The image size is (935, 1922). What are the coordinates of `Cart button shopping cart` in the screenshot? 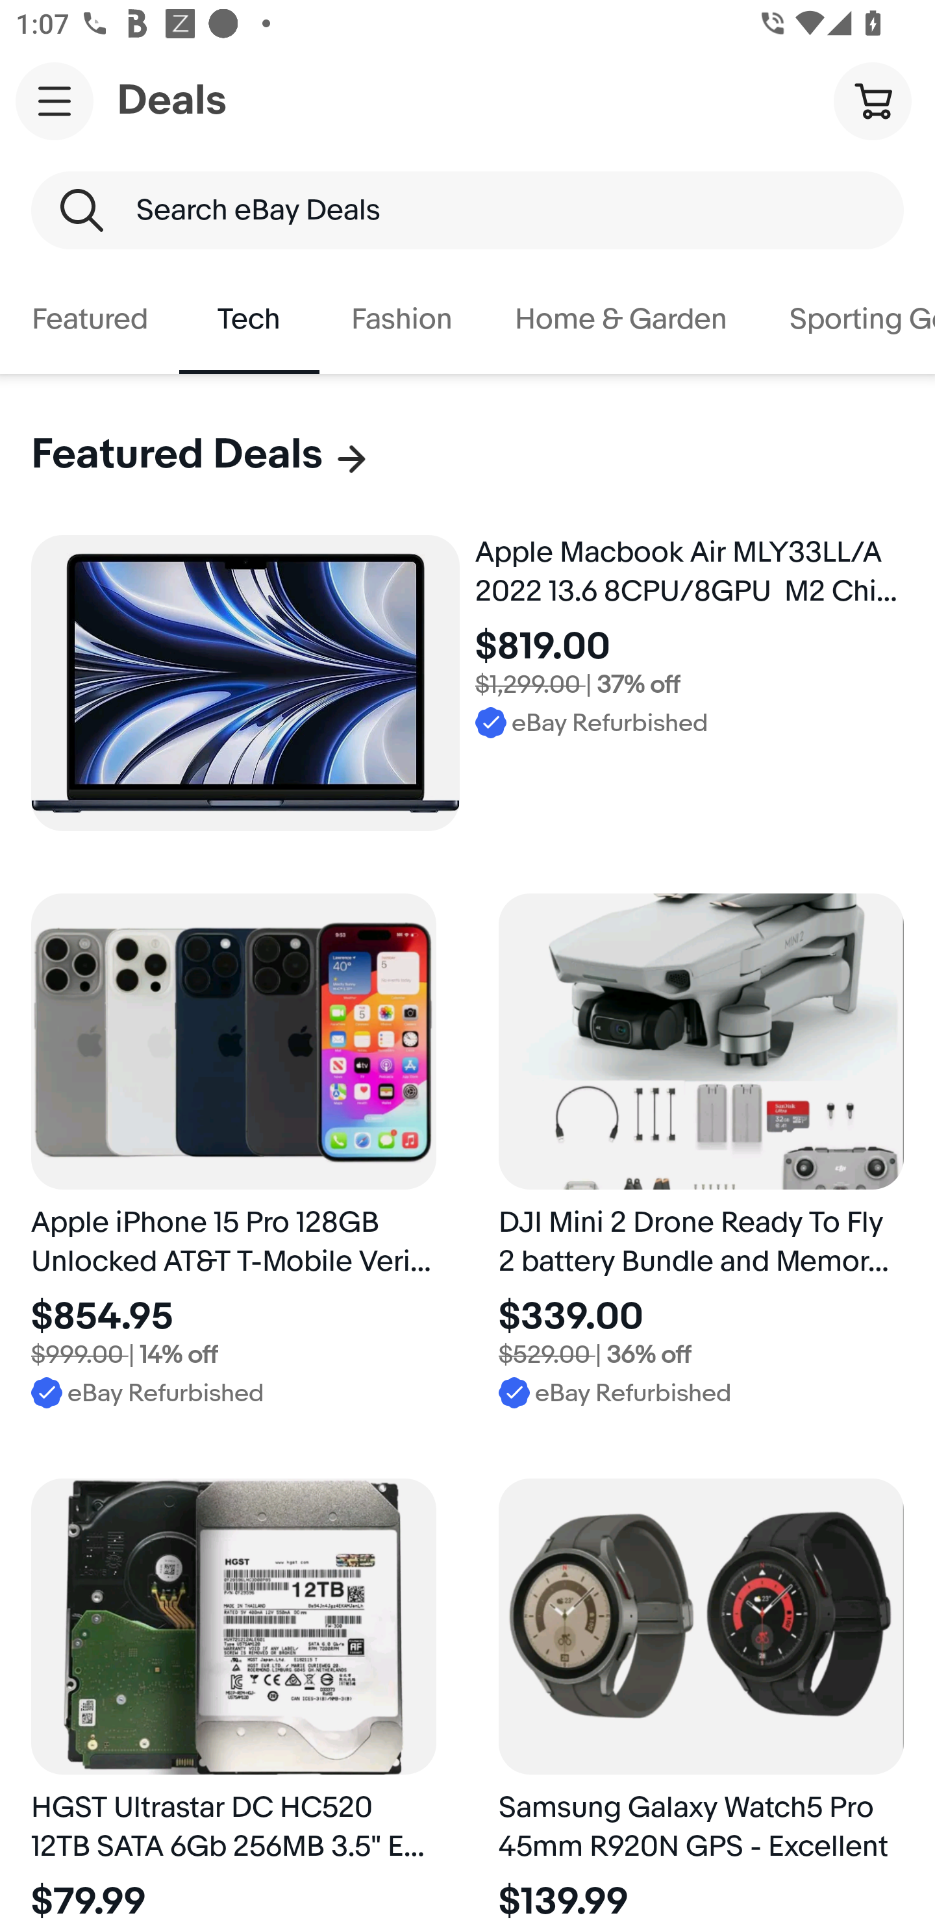 It's located at (872, 100).